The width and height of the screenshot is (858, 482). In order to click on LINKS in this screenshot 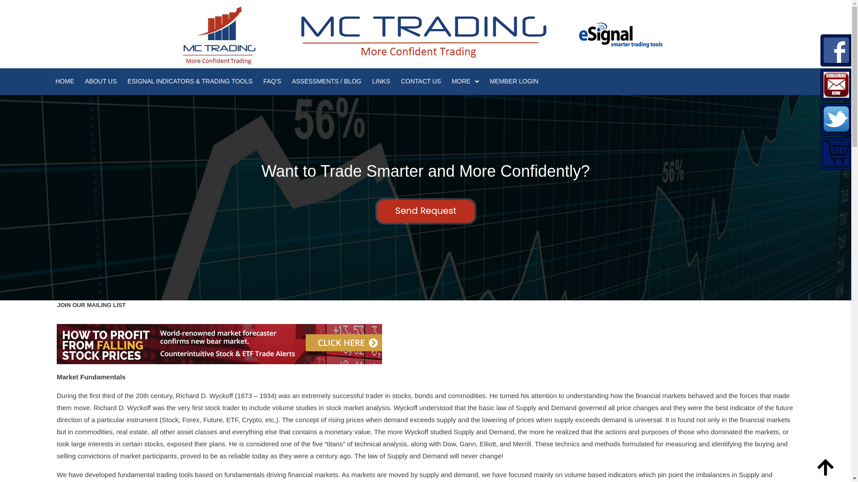, I will do `click(381, 81)`.